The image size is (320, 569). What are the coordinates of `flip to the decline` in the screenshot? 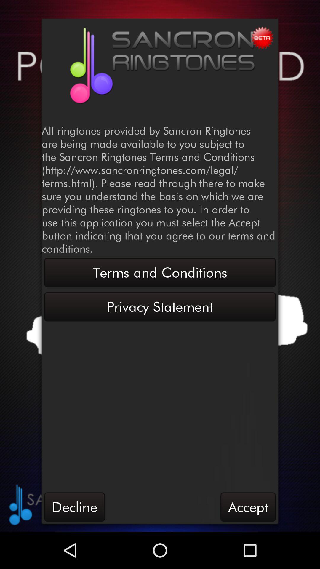 It's located at (74, 507).